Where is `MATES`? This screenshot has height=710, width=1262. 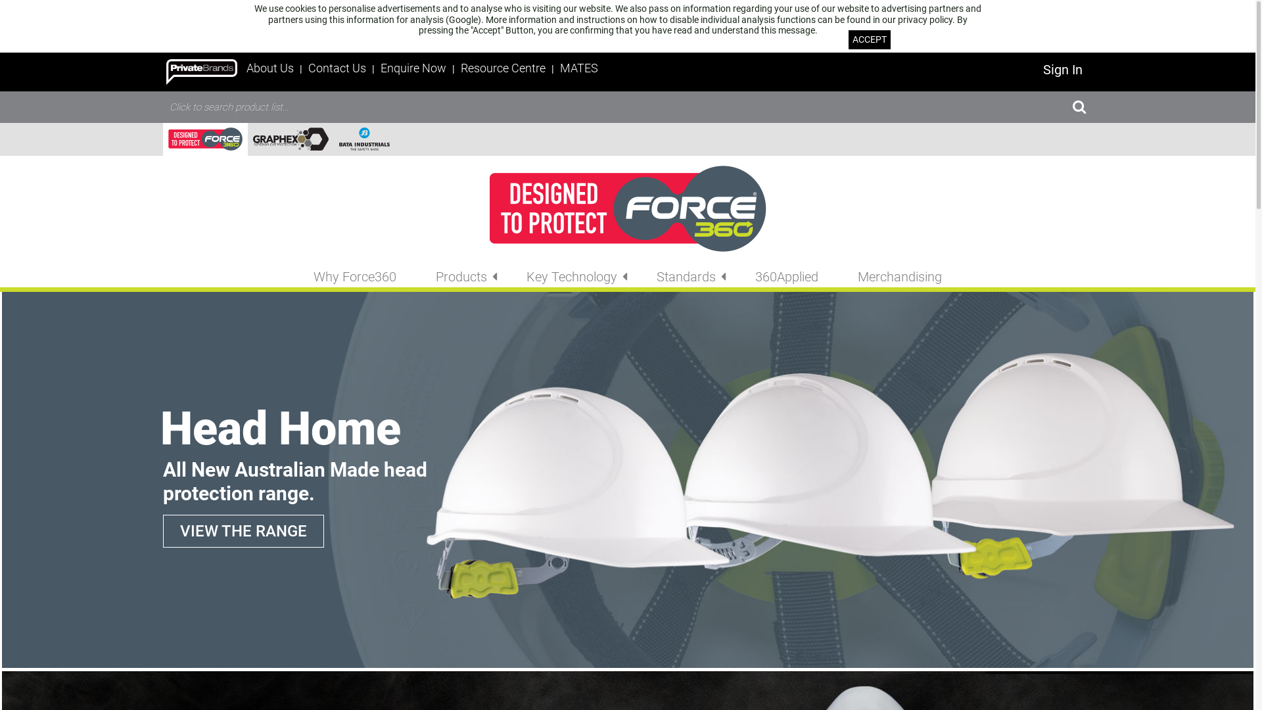 MATES is located at coordinates (579, 68).